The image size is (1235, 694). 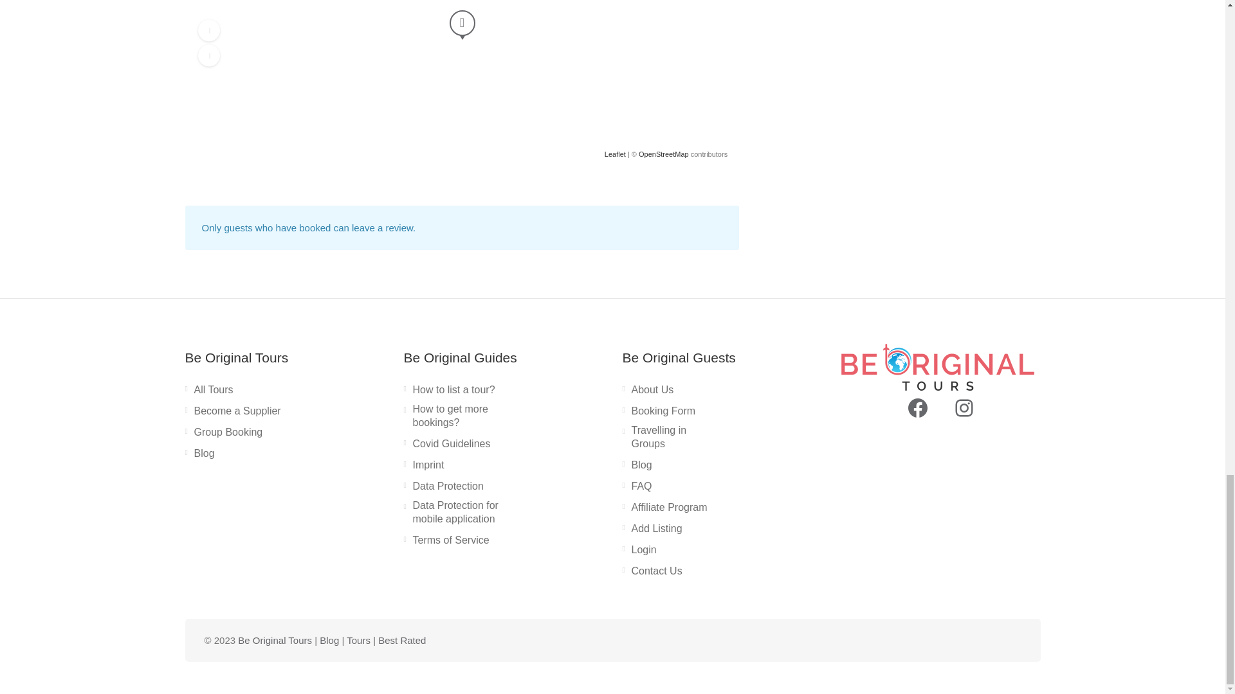 What do you see at coordinates (208, 30) in the screenshot?
I see `Zoom in` at bounding box center [208, 30].